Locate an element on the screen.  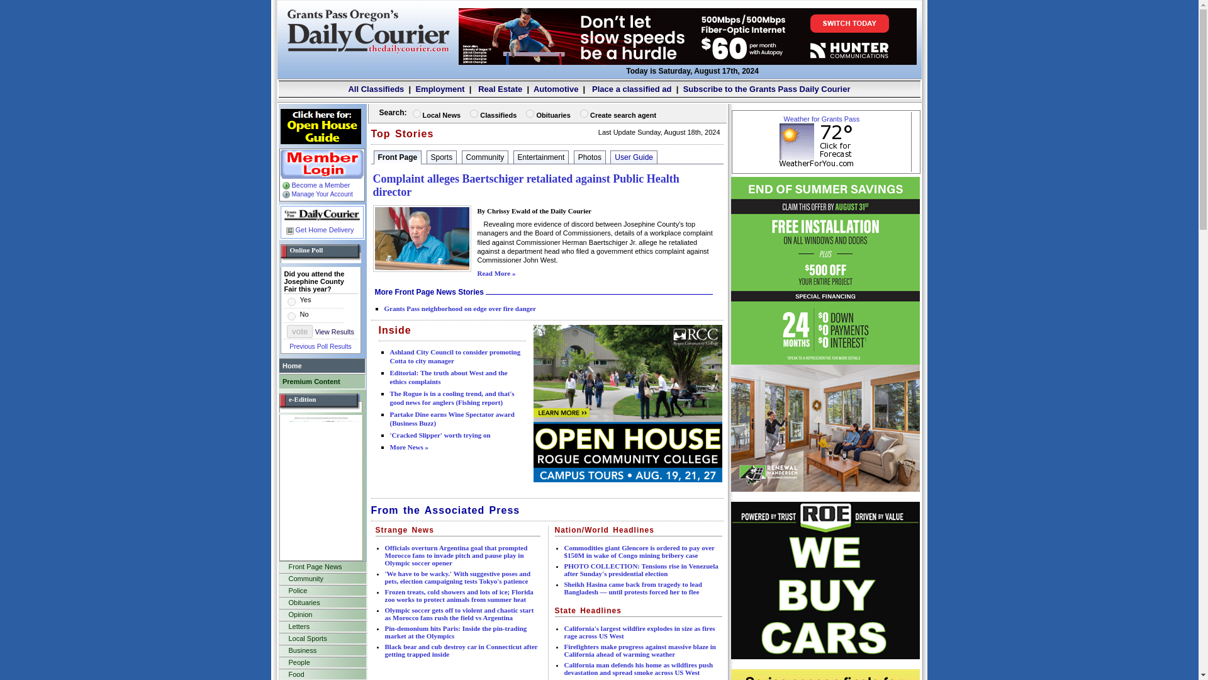
vote is located at coordinates (299, 331).